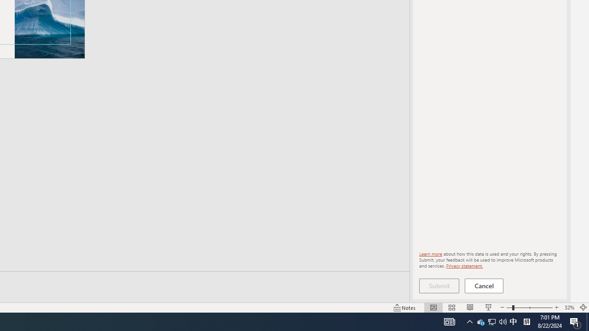 The width and height of the screenshot is (589, 331). I want to click on Notes , so click(404, 307).